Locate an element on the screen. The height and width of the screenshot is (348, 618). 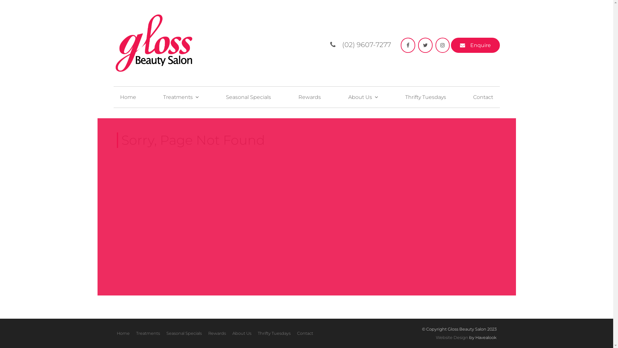
Enquire is located at coordinates (475, 45).